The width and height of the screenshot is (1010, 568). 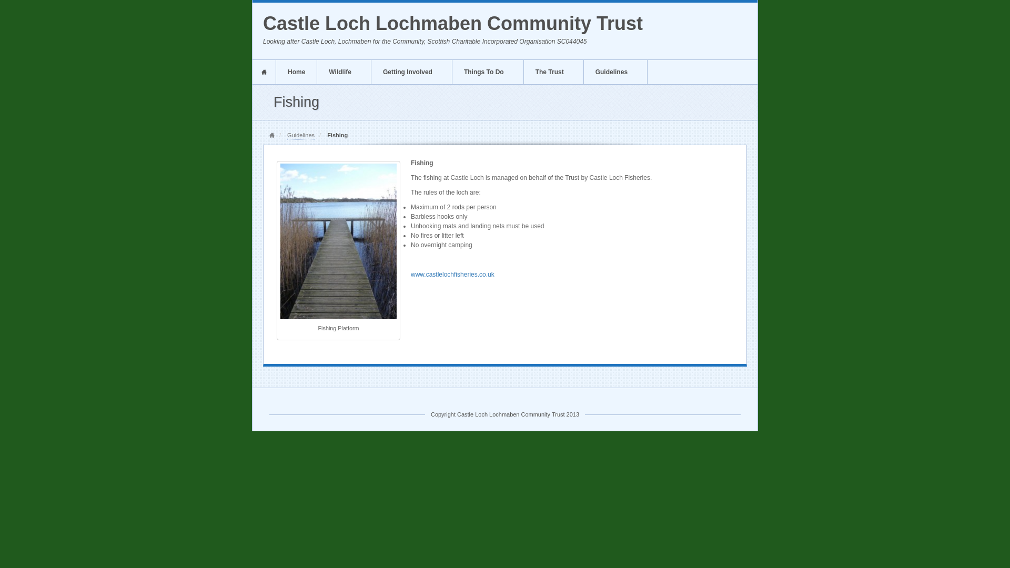 What do you see at coordinates (296, 72) in the screenshot?
I see `Home` at bounding box center [296, 72].